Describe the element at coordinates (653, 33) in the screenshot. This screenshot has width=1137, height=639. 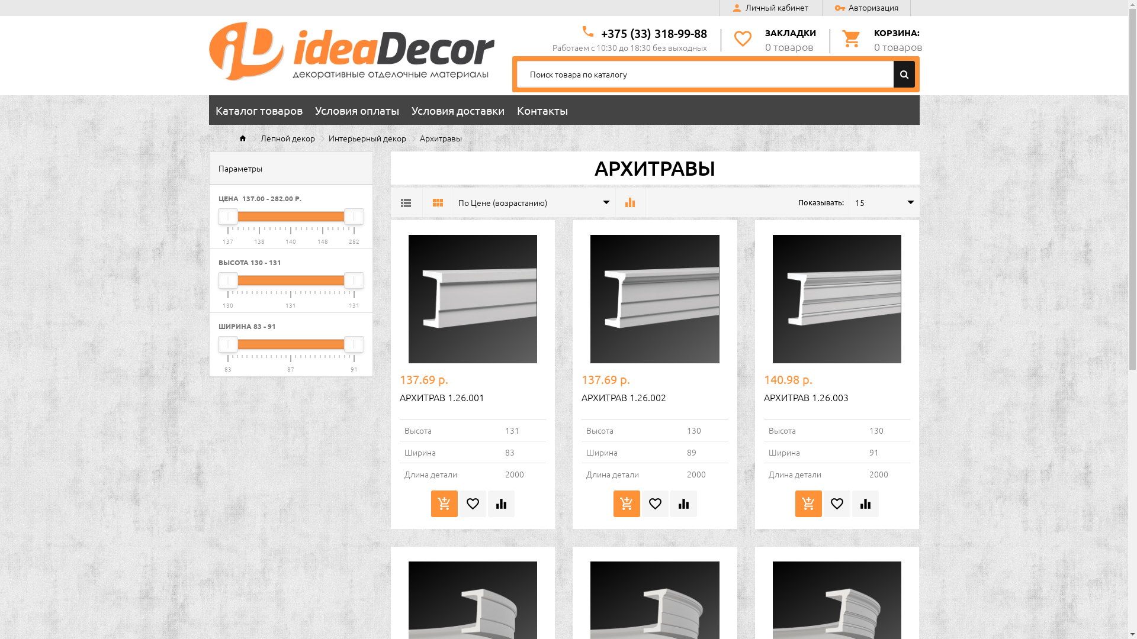
I see `+375 (33) 318-99-88` at that location.